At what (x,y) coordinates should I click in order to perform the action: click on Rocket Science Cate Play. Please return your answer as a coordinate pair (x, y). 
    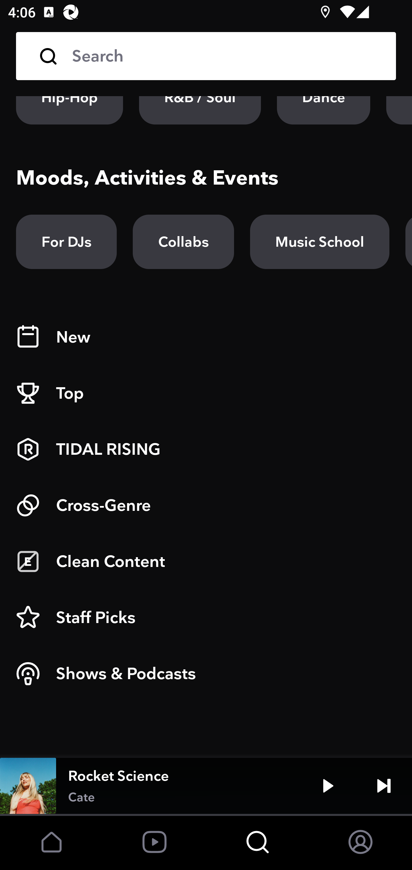
    Looking at the image, I should click on (206, 786).